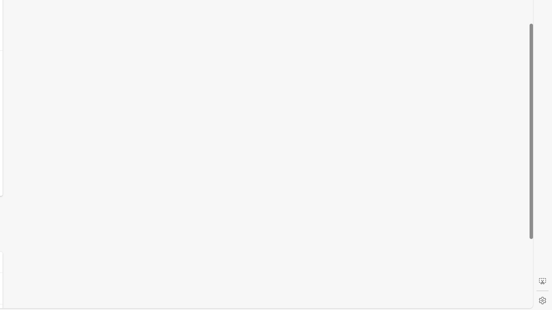 This screenshot has width=552, height=310. Describe the element at coordinates (543, 301) in the screenshot. I see `Settings` at that location.